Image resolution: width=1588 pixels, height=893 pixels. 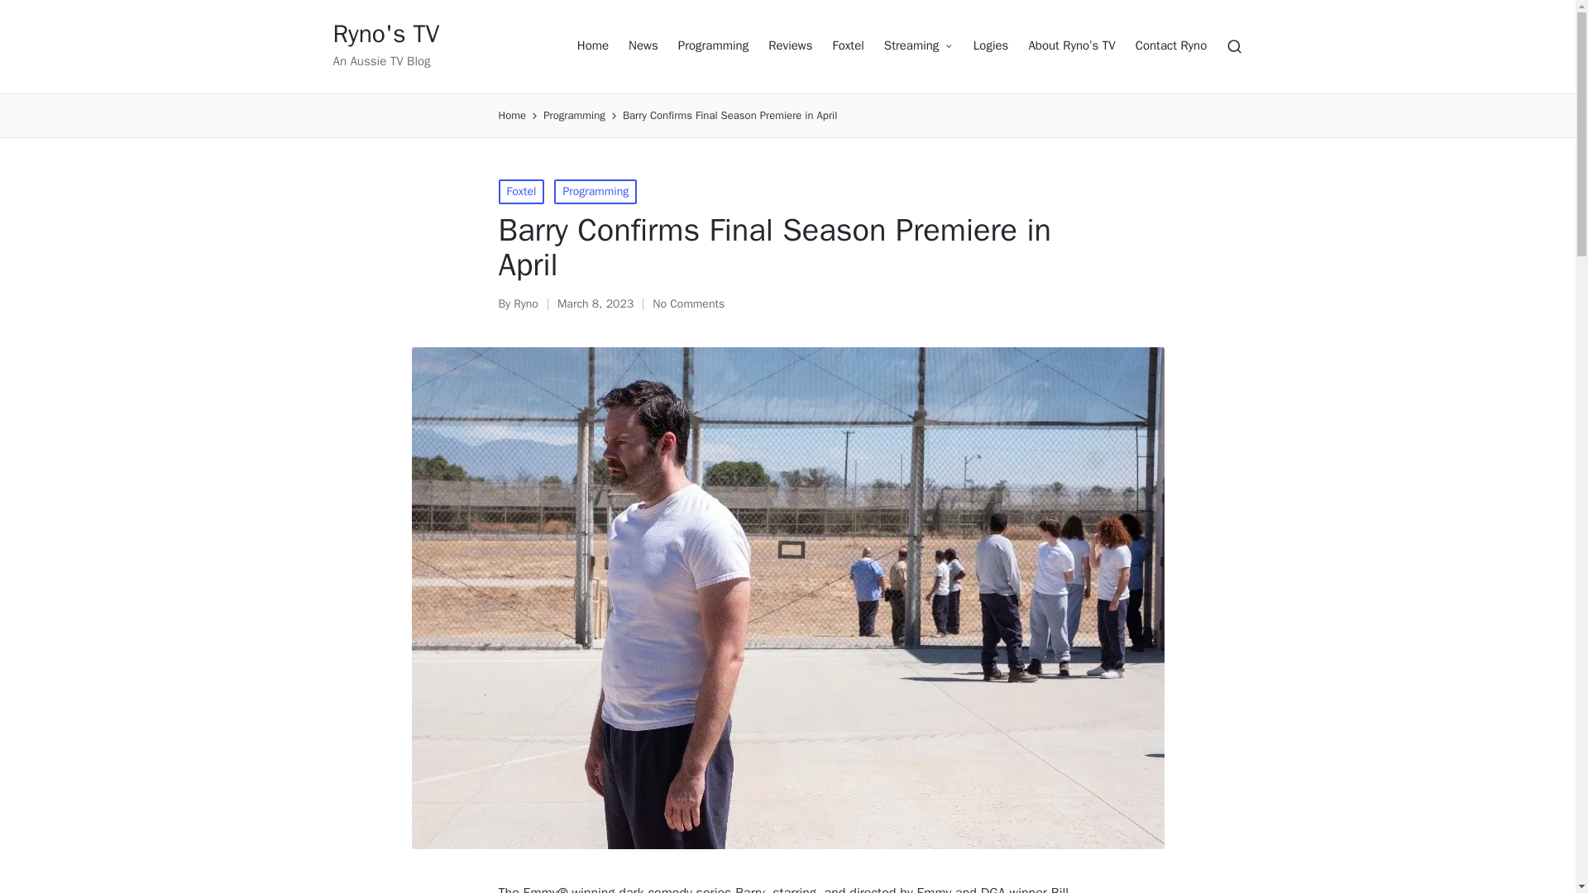 What do you see at coordinates (525, 303) in the screenshot?
I see `Ryno` at bounding box center [525, 303].